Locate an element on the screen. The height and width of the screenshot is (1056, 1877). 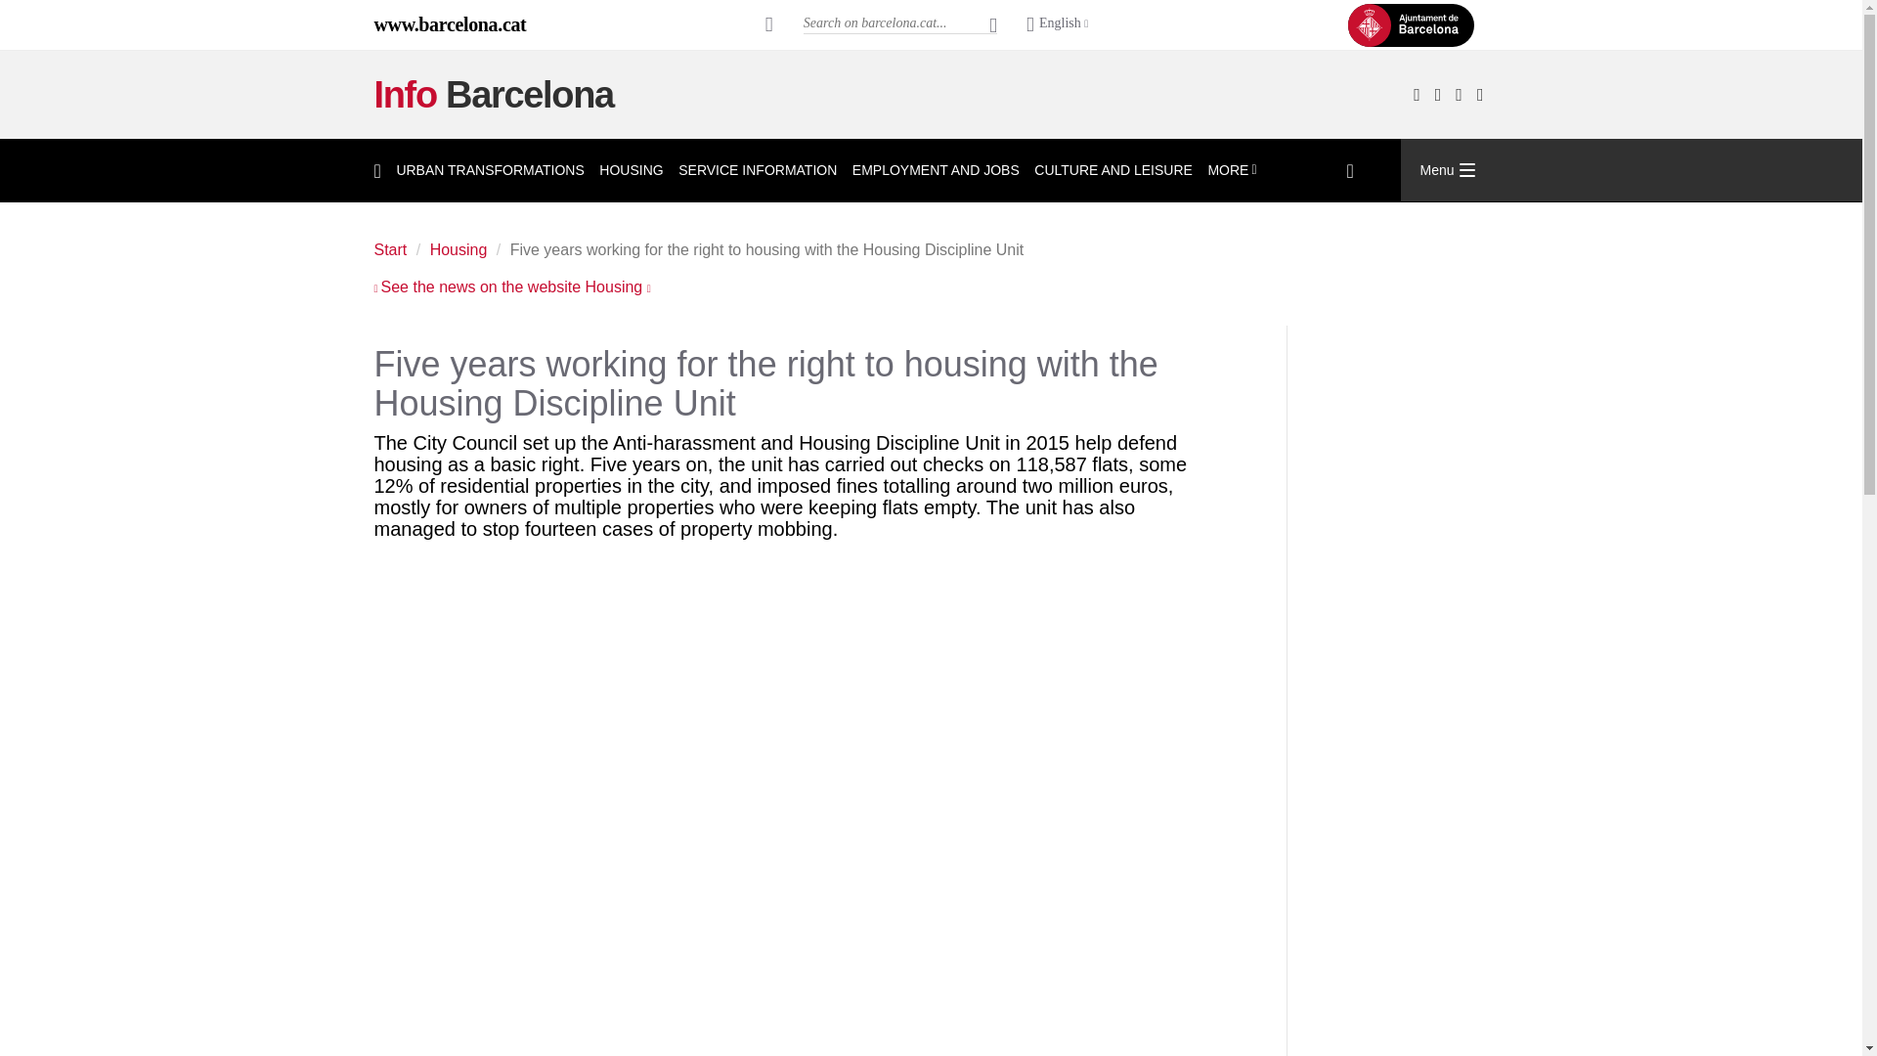
Change language is located at coordinates (1058, 24).